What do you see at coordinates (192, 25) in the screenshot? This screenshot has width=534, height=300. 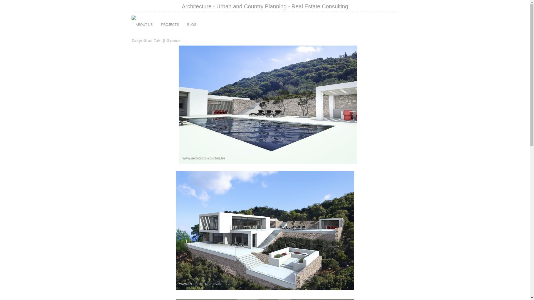 I see `BLOG` at bounding box center [192, 25].